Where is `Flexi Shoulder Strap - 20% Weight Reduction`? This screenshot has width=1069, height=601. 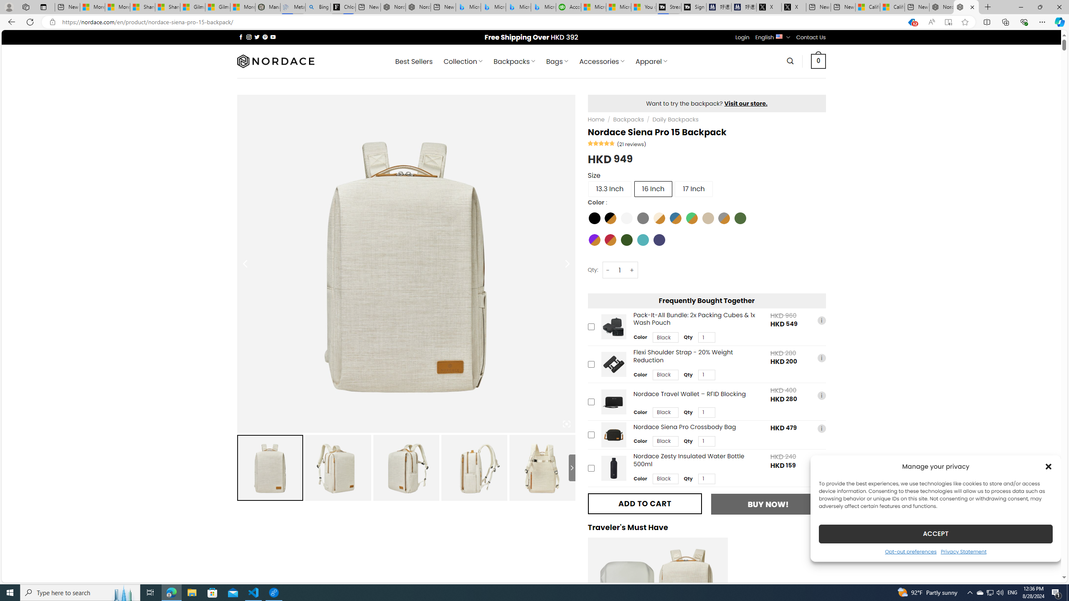
Flexi Shoulder Strap - 20% Weight Reduction is located at coordinates (613, 364).